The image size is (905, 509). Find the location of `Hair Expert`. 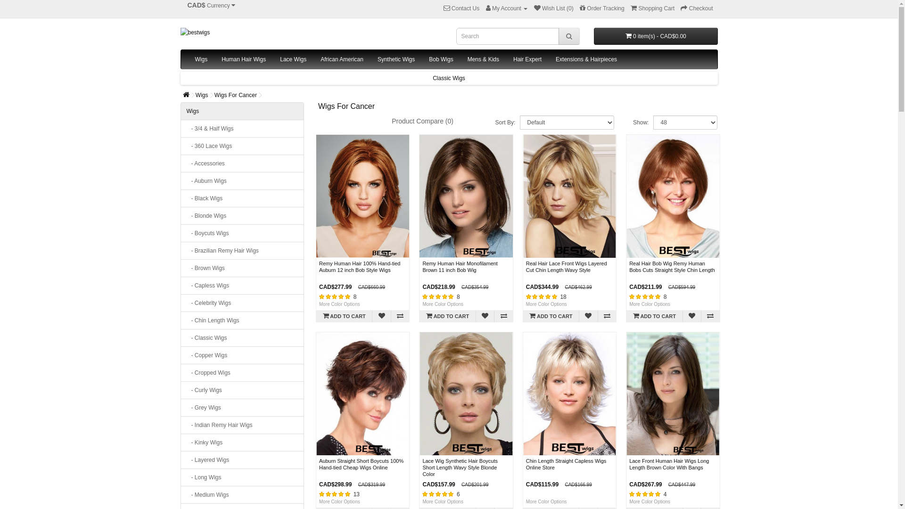

Hair Expert is located at coordinates (527, 59).